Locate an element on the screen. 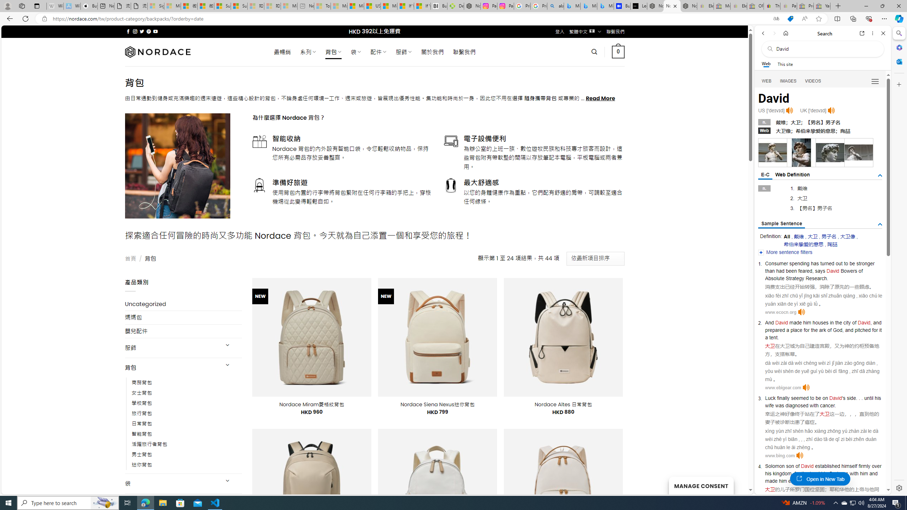 The height and width of the screenshot is (510, 907). wife is located at coordinates (770, 406).